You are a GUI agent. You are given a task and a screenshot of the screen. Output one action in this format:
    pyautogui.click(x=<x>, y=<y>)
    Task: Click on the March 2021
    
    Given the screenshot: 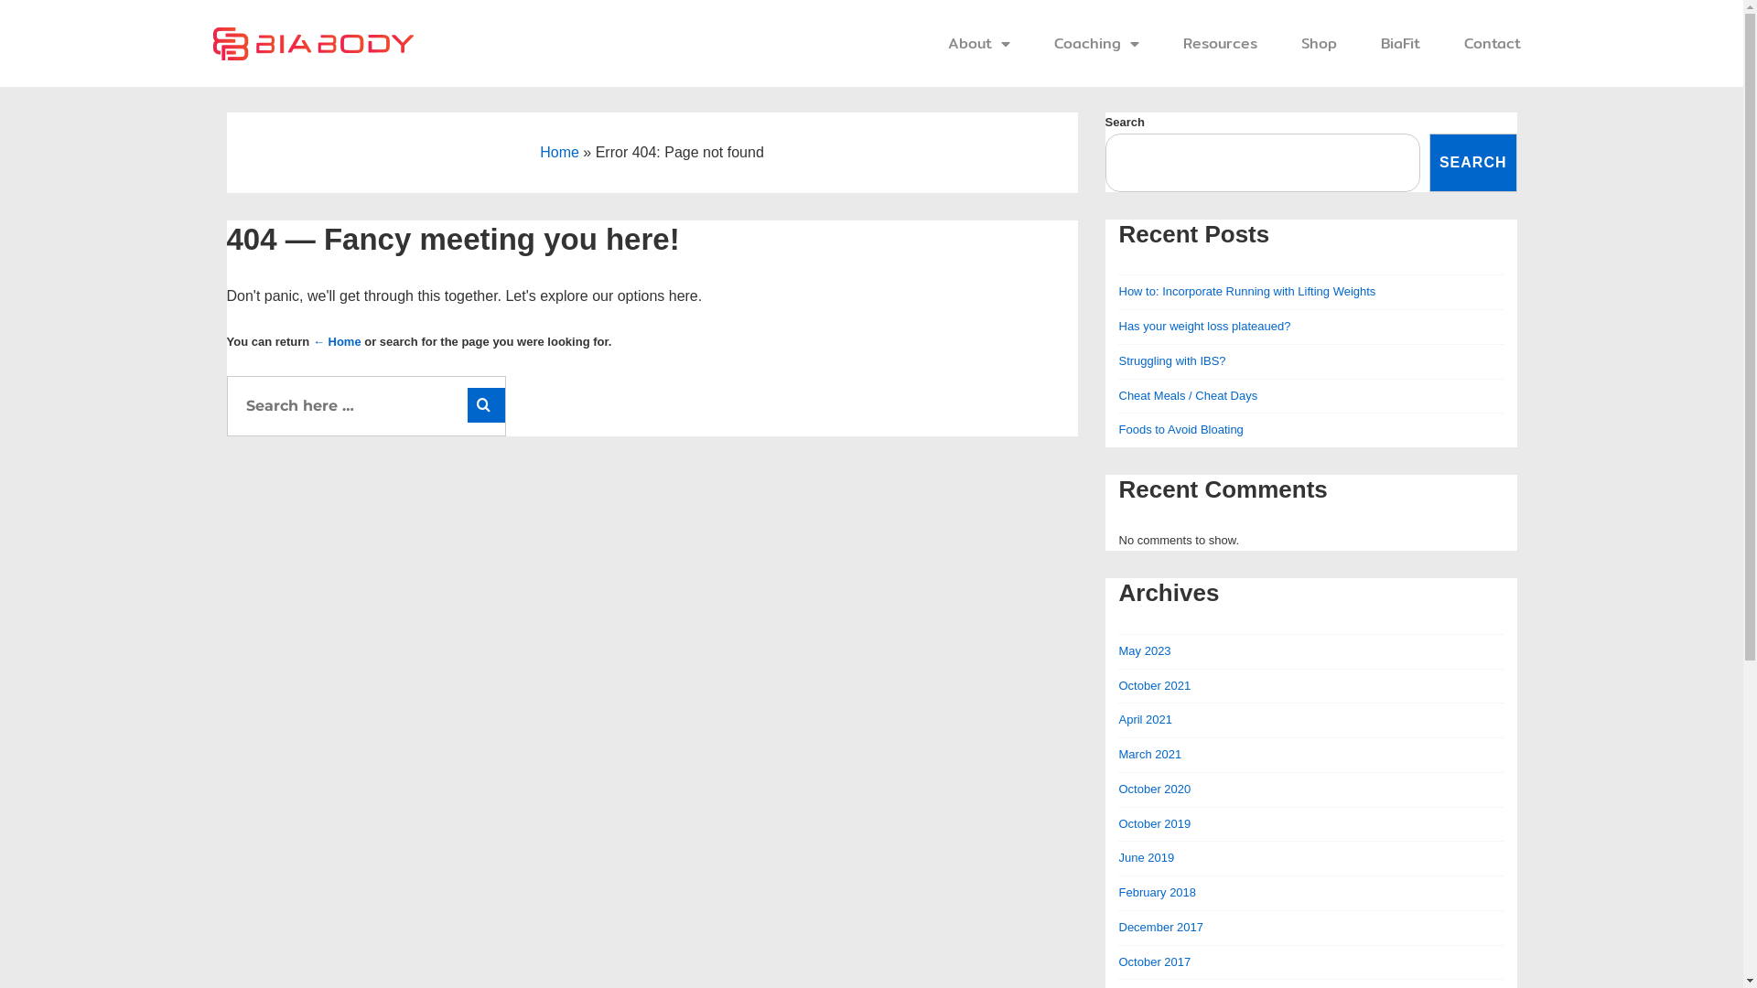 What is the action you would take?
    pyautogui.click(x=1149, y=754)
    